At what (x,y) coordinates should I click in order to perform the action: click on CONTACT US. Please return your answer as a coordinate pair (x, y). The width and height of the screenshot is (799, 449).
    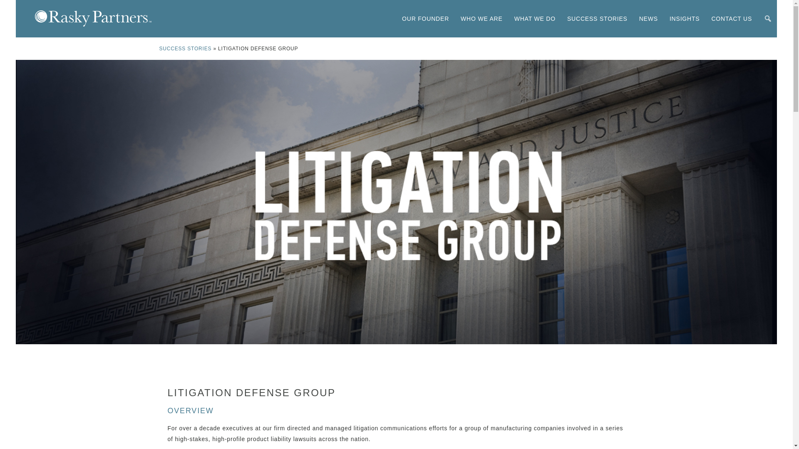
    Looking at the image, I should click on (732, 19).